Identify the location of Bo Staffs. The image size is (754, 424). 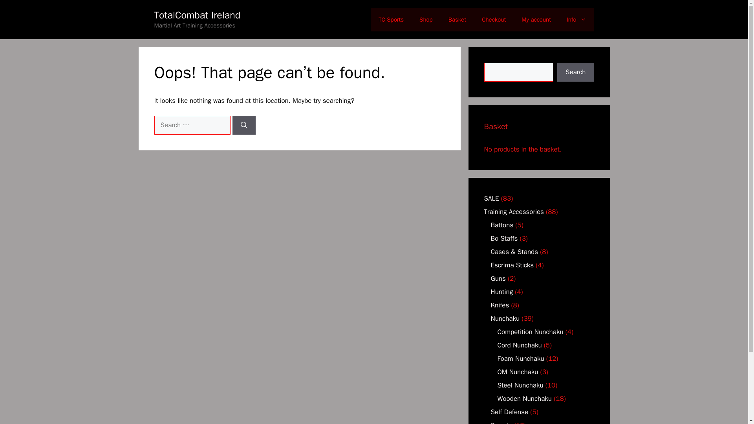
(504, 238).